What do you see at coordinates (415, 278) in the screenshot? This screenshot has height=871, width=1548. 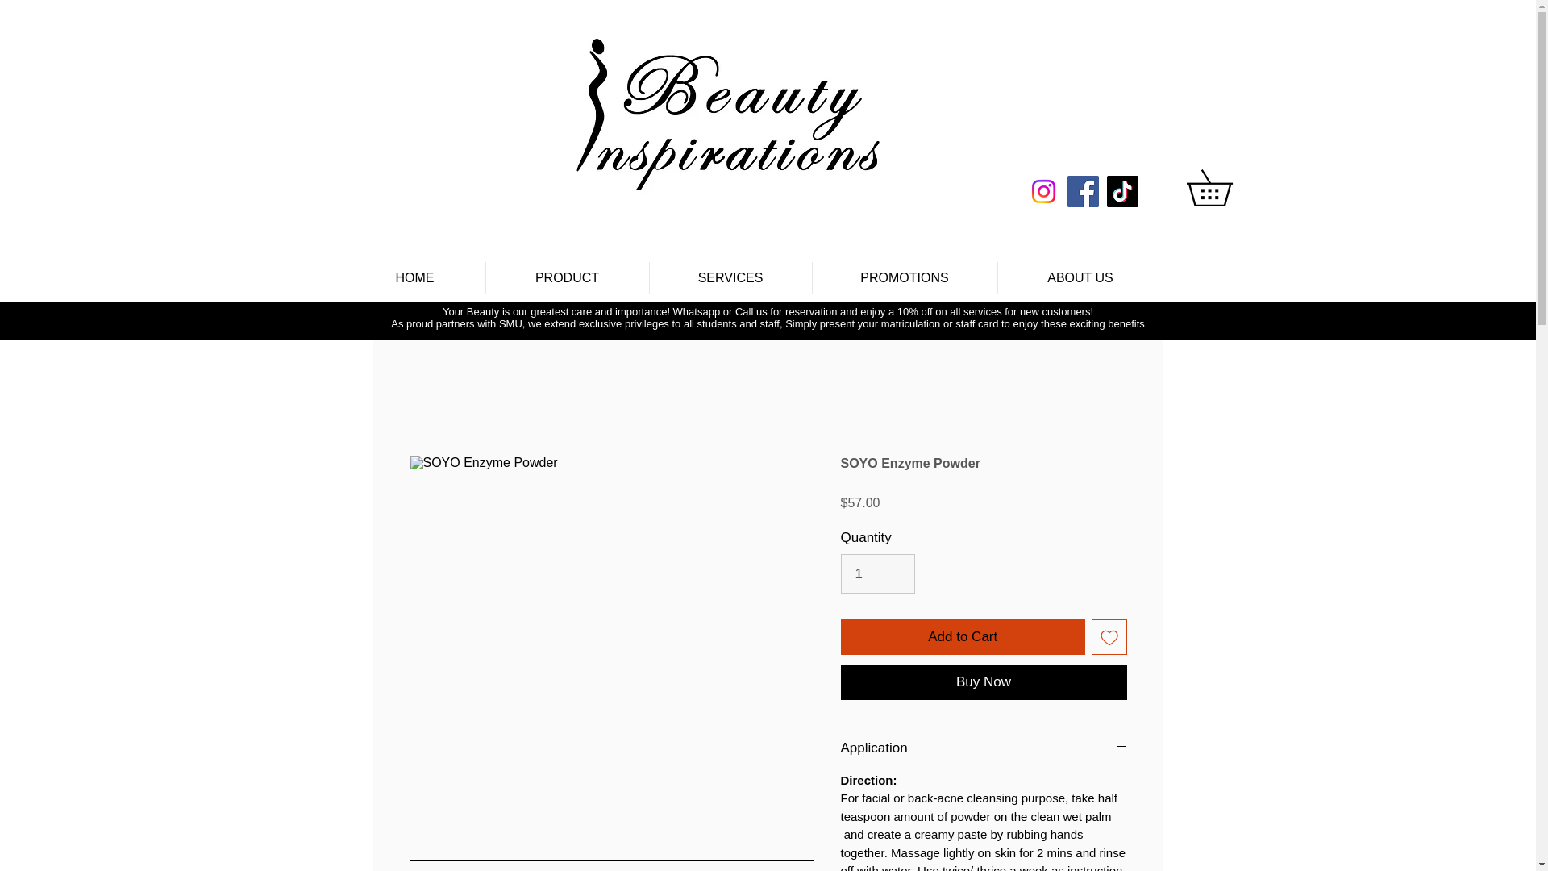 I see `HOME` at bounding box center [415, 278].